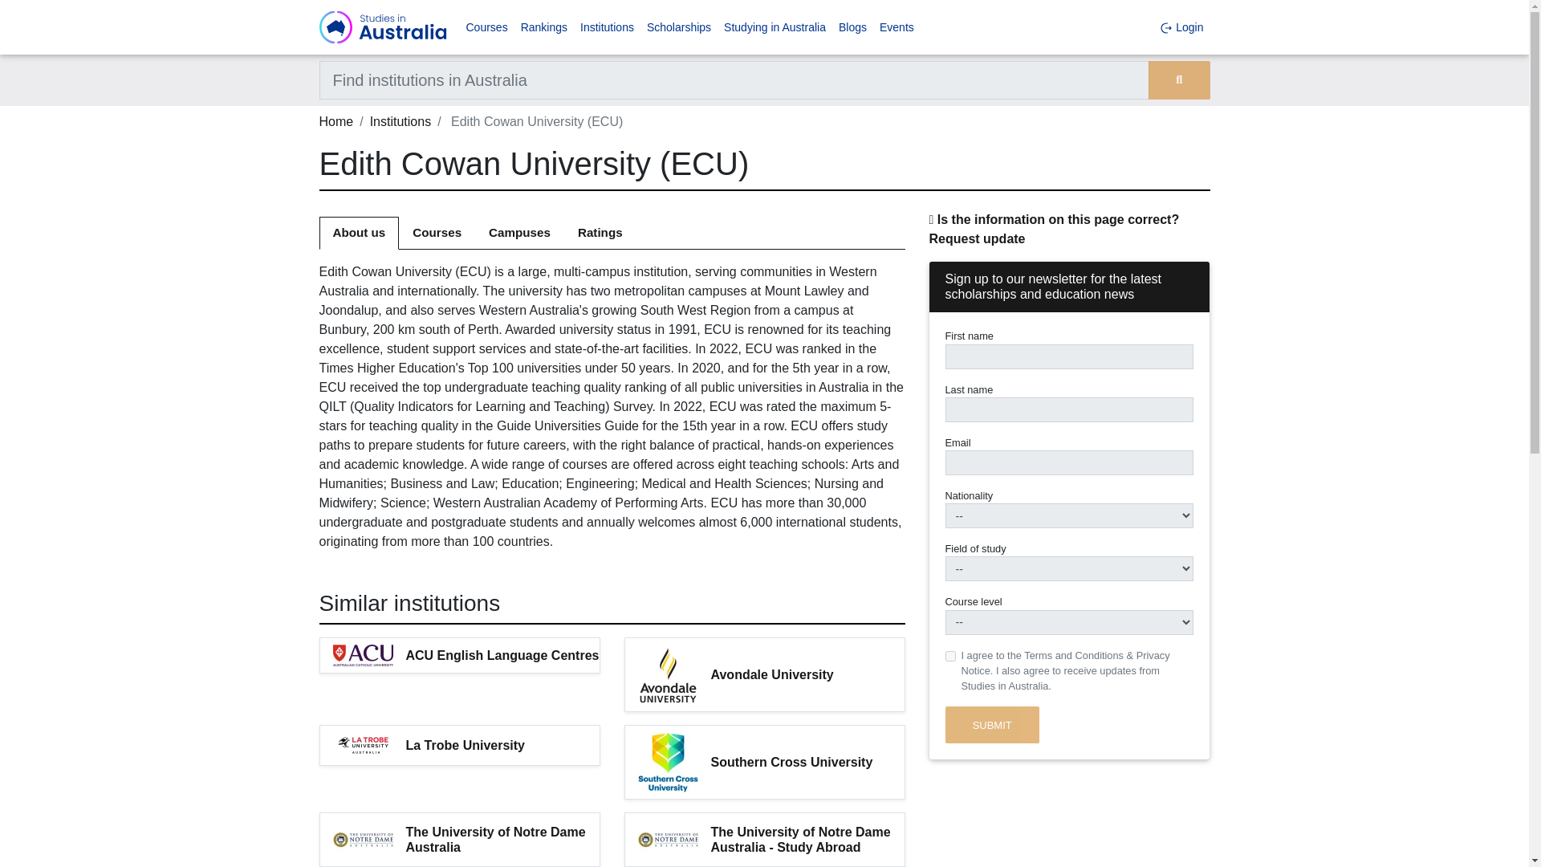 The width and height of the screenshot is (1541, 867). I want to click on Is the information on this page correct? Request update, so click(1055, 228).